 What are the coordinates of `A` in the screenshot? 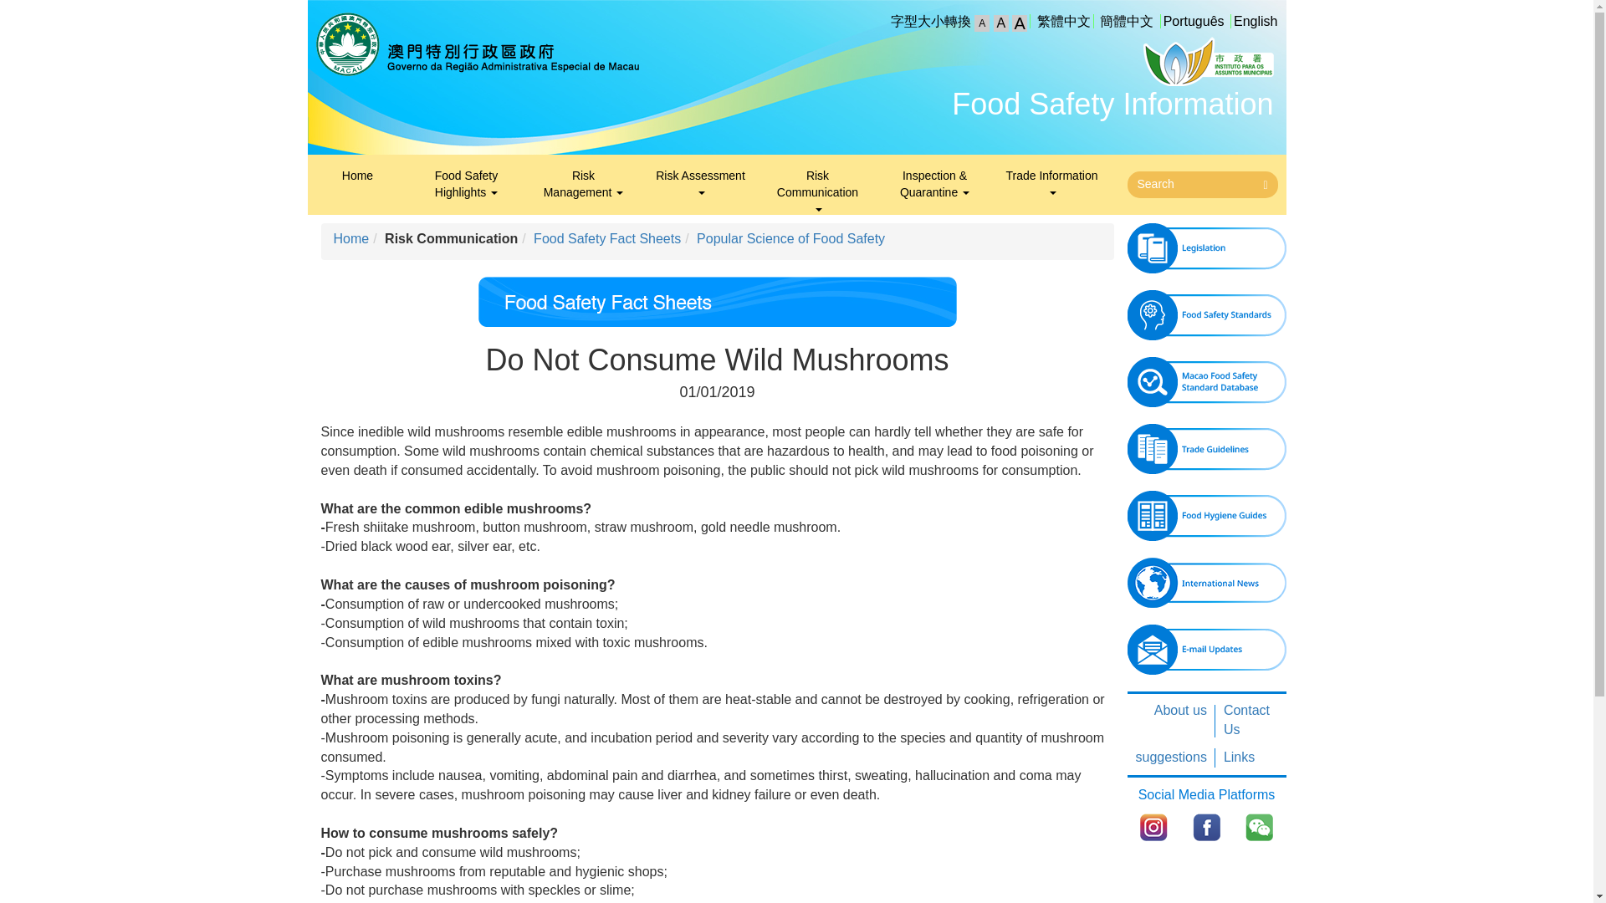 It's located at (1019, 23).